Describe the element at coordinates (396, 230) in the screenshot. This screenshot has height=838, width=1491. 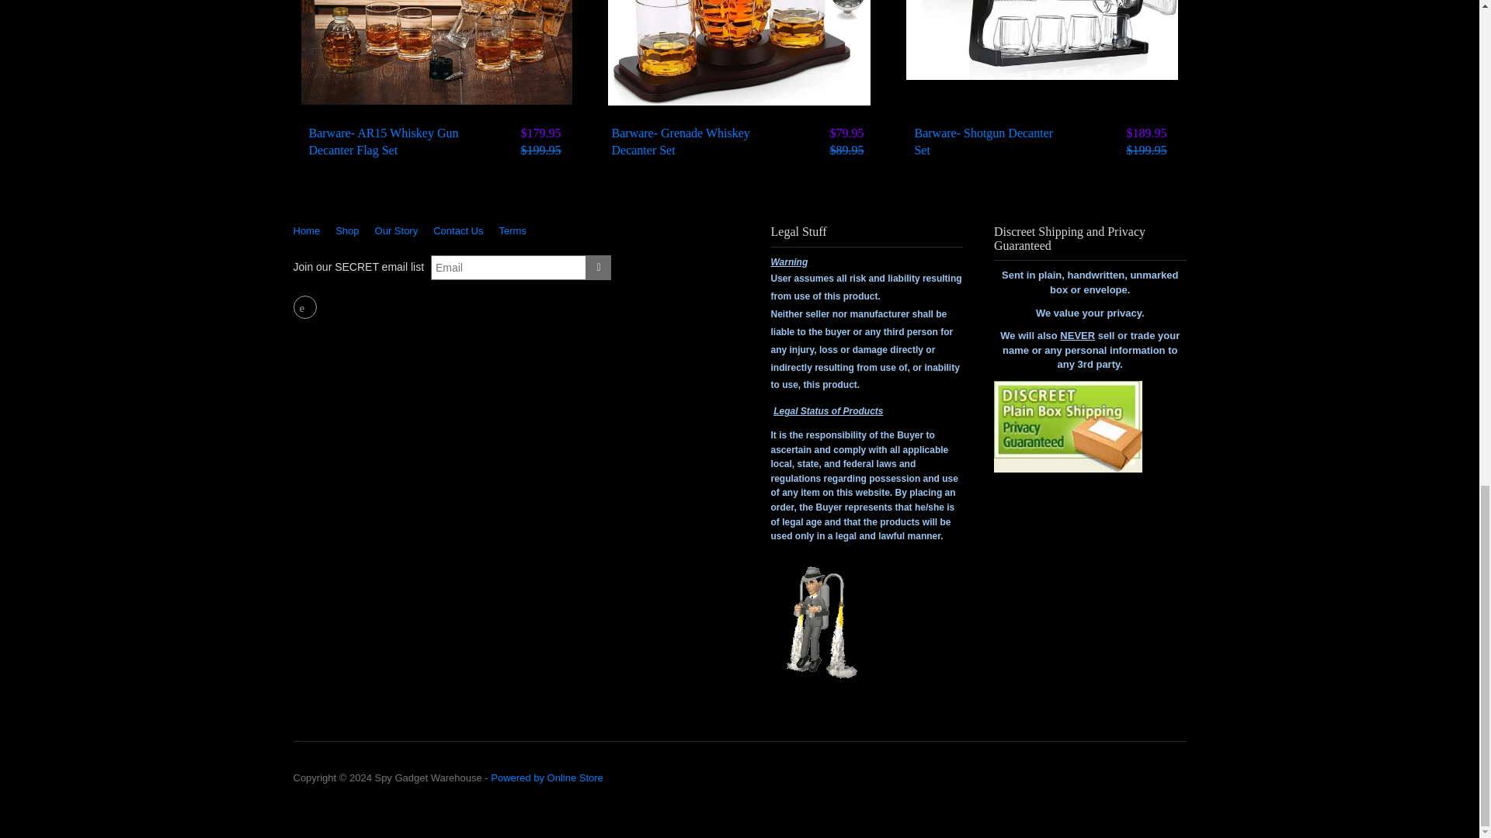
I see `Our Story` at that location.